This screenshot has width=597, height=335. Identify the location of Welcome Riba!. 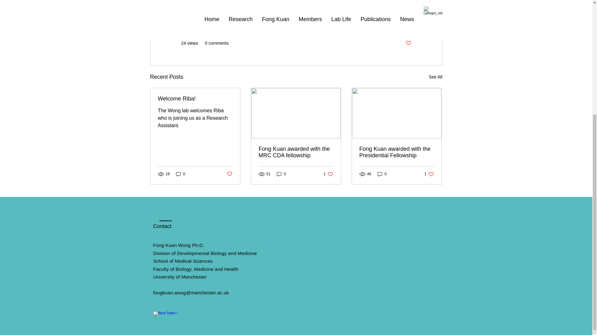
(429, 174).